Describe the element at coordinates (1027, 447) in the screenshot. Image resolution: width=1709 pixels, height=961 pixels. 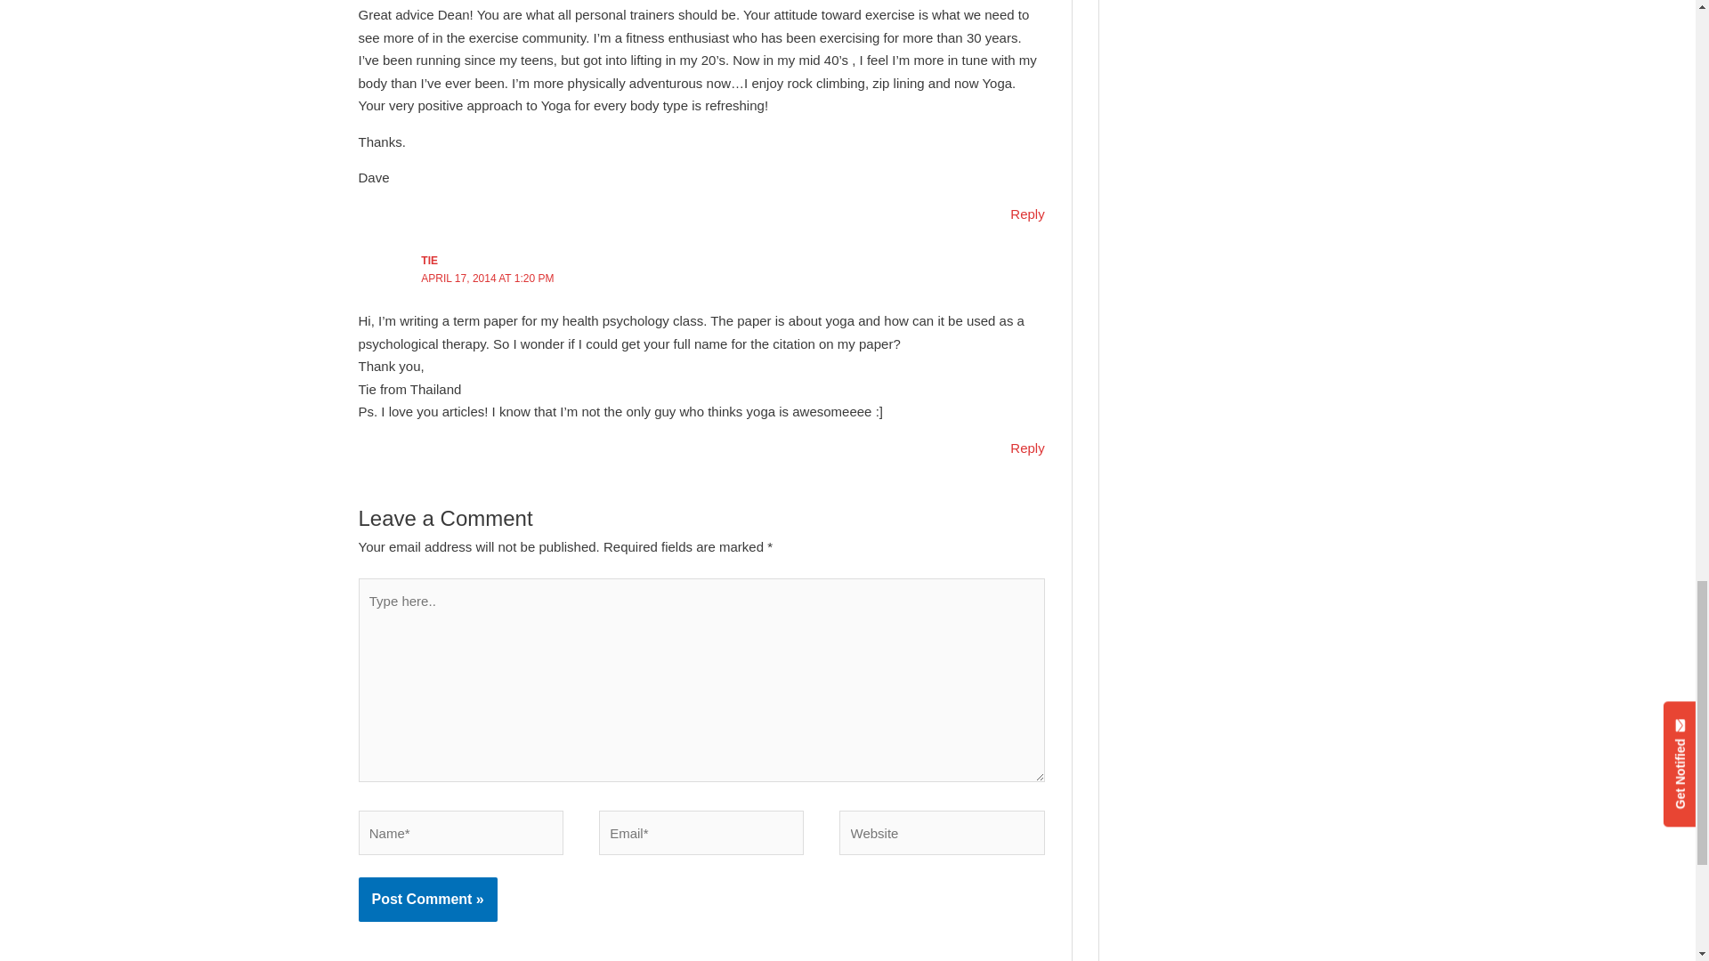
I see `Reply` at that location.